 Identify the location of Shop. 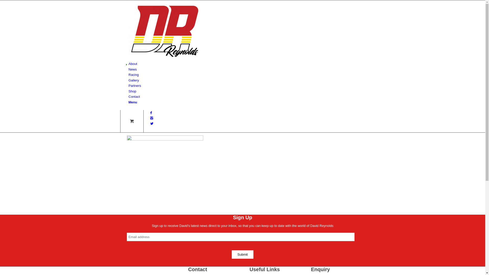
(132, 91).